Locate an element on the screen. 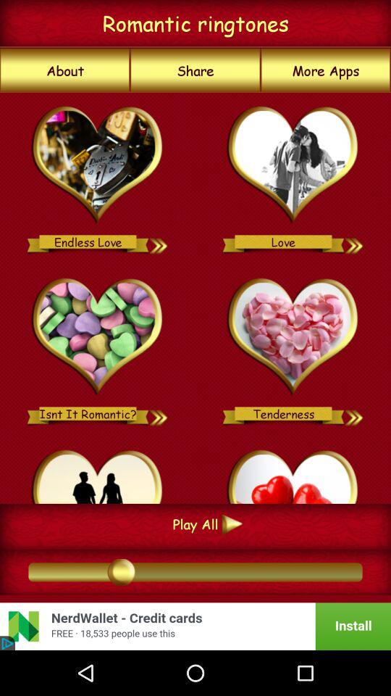 The image size is (391, 696). go to specific ringtones catalogue is located at coordinates (293, 337).